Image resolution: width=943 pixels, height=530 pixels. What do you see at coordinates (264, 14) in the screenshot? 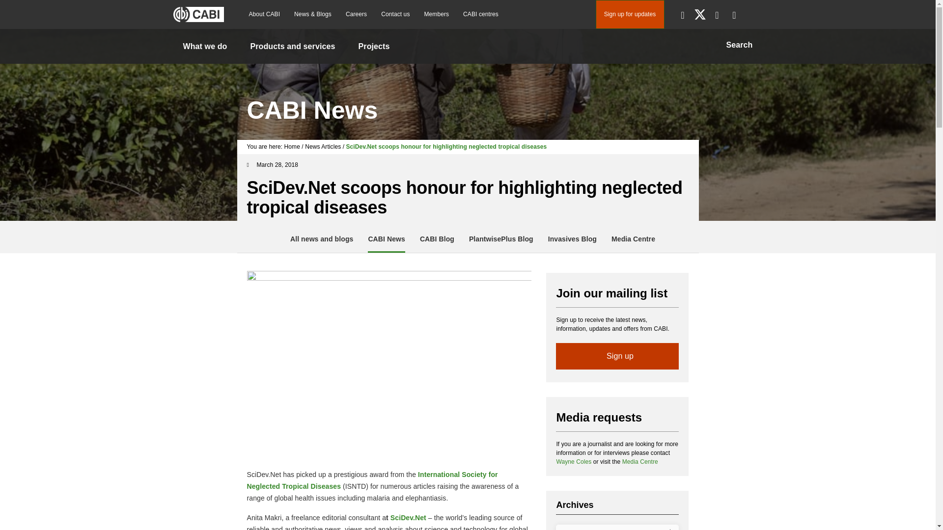
I see `About CABI` at bounding box center [264, 14].